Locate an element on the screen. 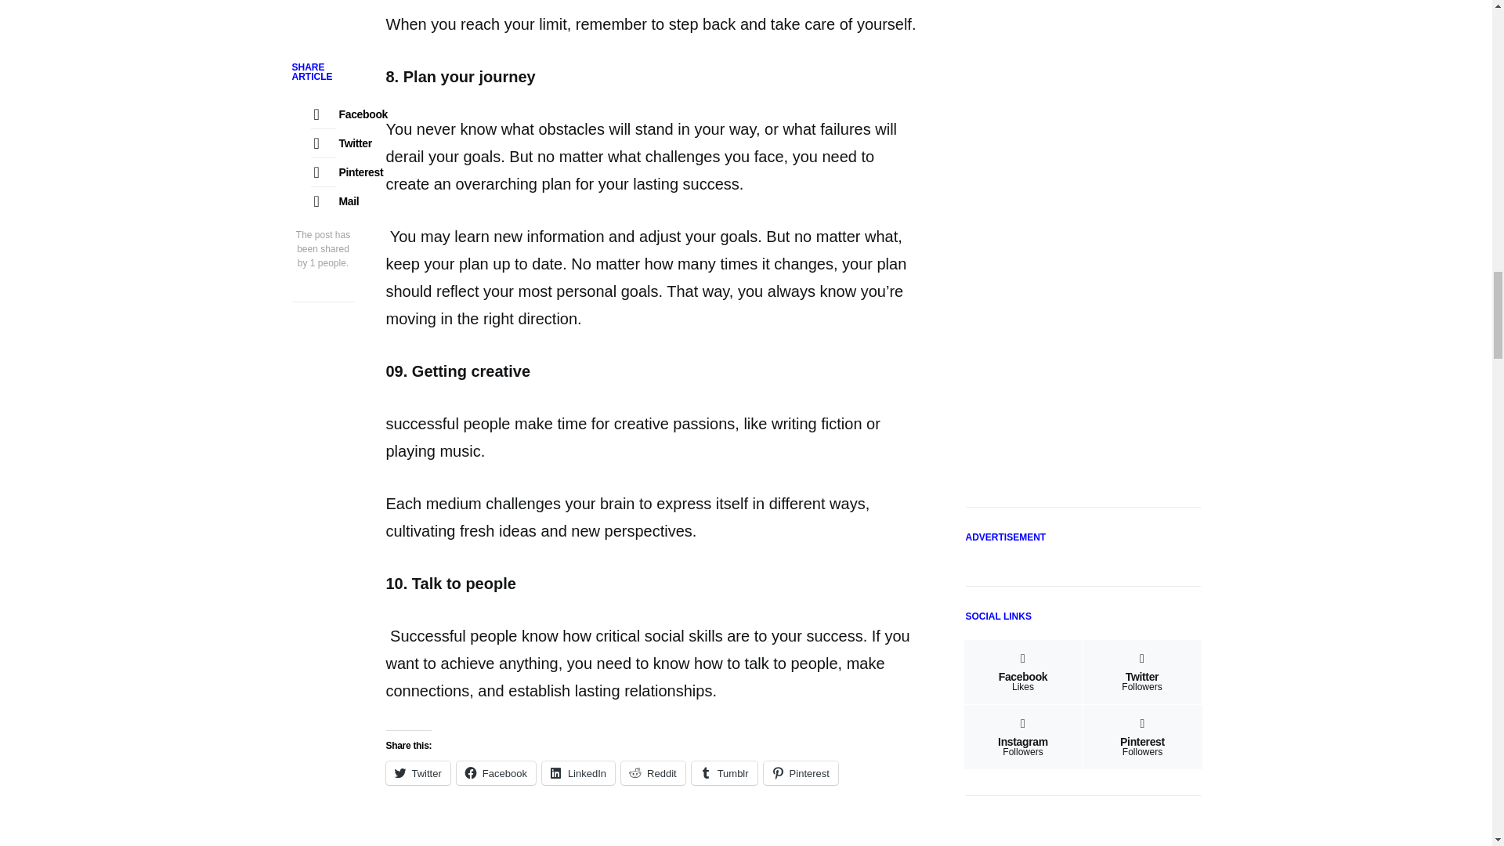  Click to share on Reddit is located at coordinates (653, 773).